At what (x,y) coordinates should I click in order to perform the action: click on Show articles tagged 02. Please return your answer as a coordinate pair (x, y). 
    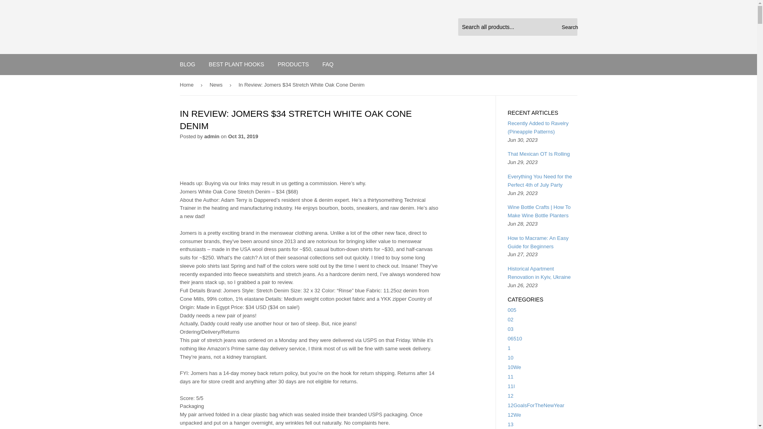
    Looking at the image, I should click on (511, 319).